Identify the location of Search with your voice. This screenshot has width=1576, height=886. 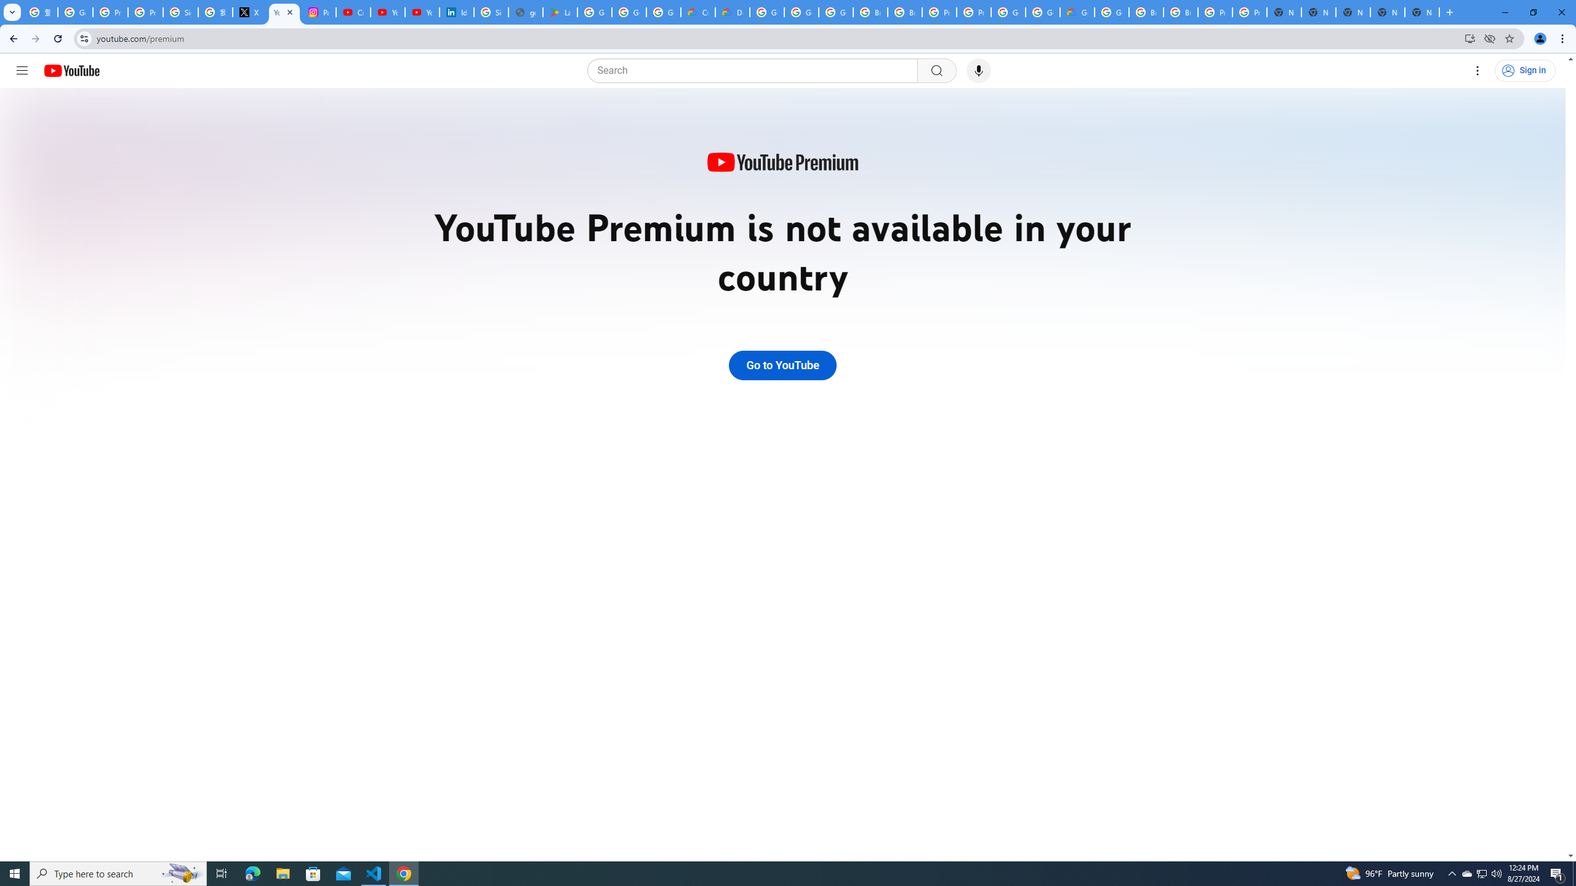
(979, 71).